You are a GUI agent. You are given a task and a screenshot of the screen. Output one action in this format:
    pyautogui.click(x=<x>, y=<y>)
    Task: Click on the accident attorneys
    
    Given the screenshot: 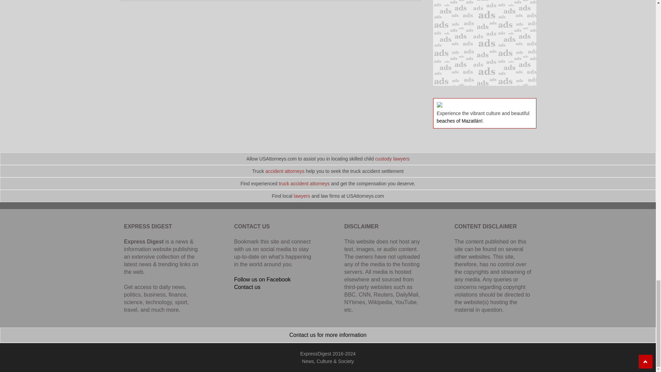 What is the action you would take?
    pyautogui.click(x=285, y=171)
    